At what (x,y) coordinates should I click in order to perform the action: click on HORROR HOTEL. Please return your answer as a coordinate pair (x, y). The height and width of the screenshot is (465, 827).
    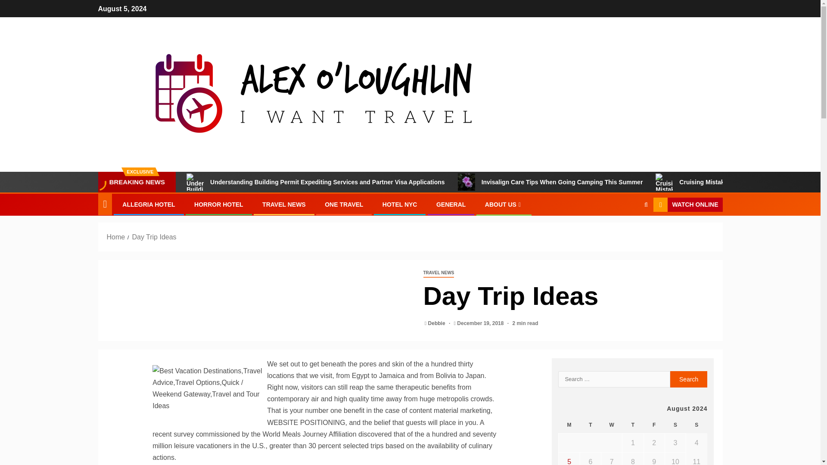
    Looking at the image, I should click on (219, 204).